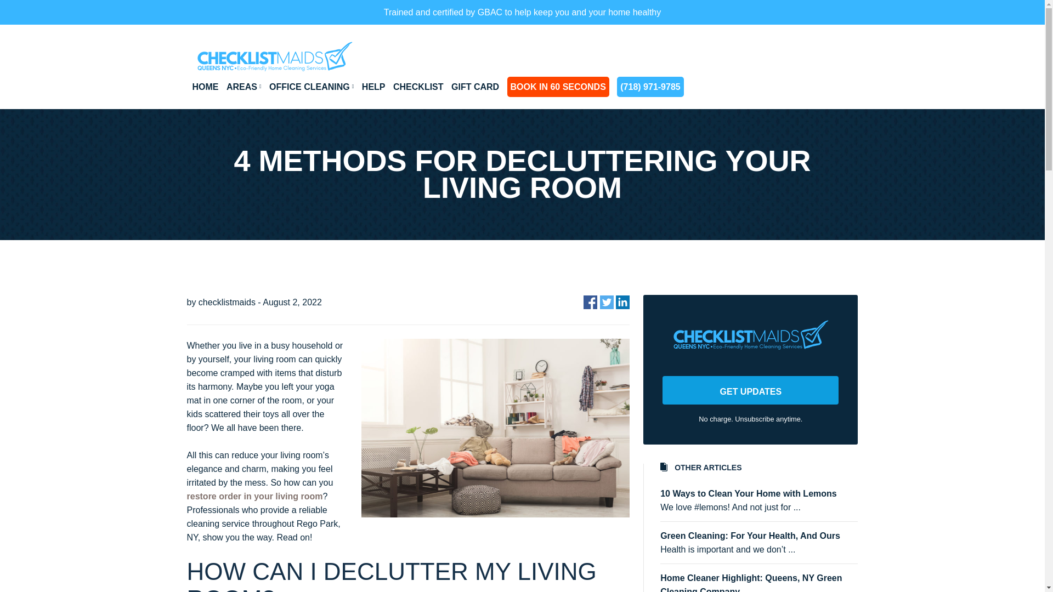  What do you see at coordinates (418, 87) in the screenshot?
I see `CHECKLIST` at bounding box center [418, 87].